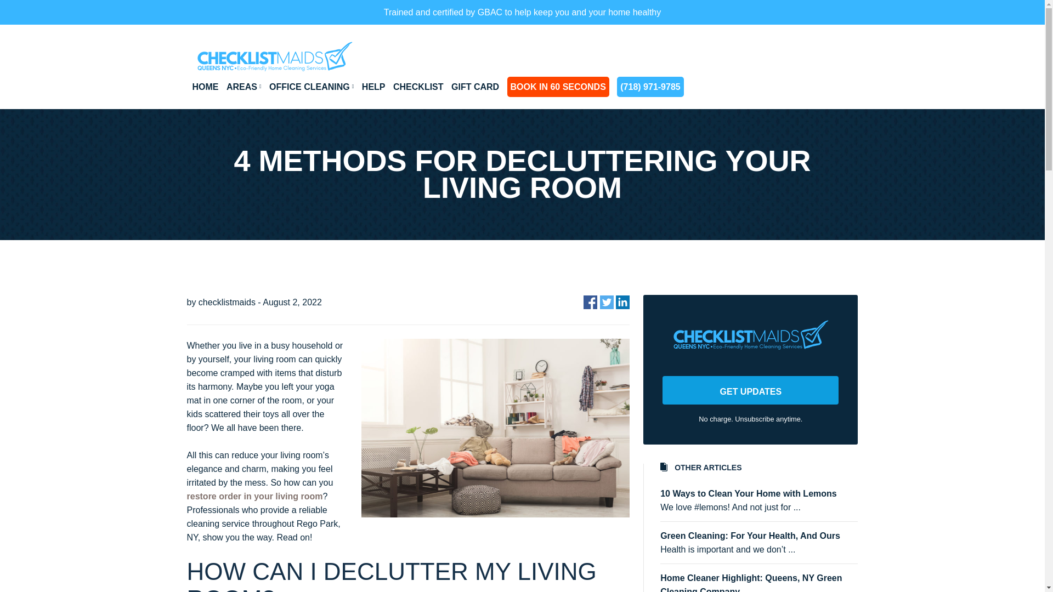  What do you see at coordinates (418, 87) in the screenshot?
I see `CHECKLIST` at bounding box center [418, 87].